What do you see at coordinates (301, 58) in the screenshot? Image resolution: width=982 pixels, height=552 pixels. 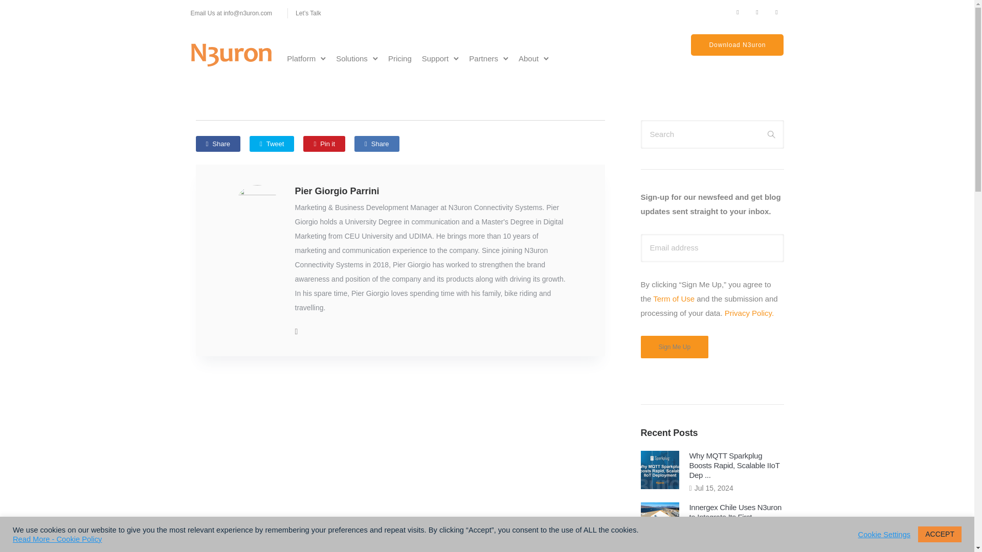 I see `Platform` at bounding box center [301, 58].